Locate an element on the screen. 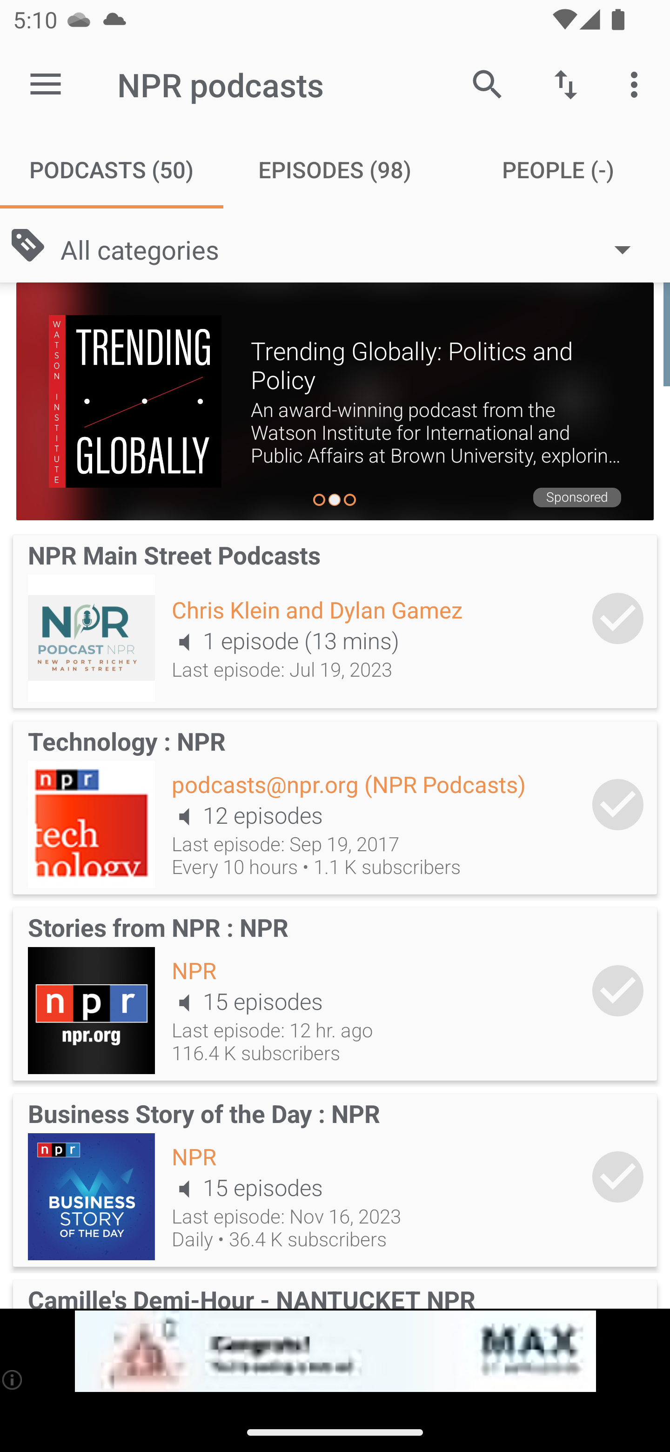  (i) is located at coordinates (13, 1379).